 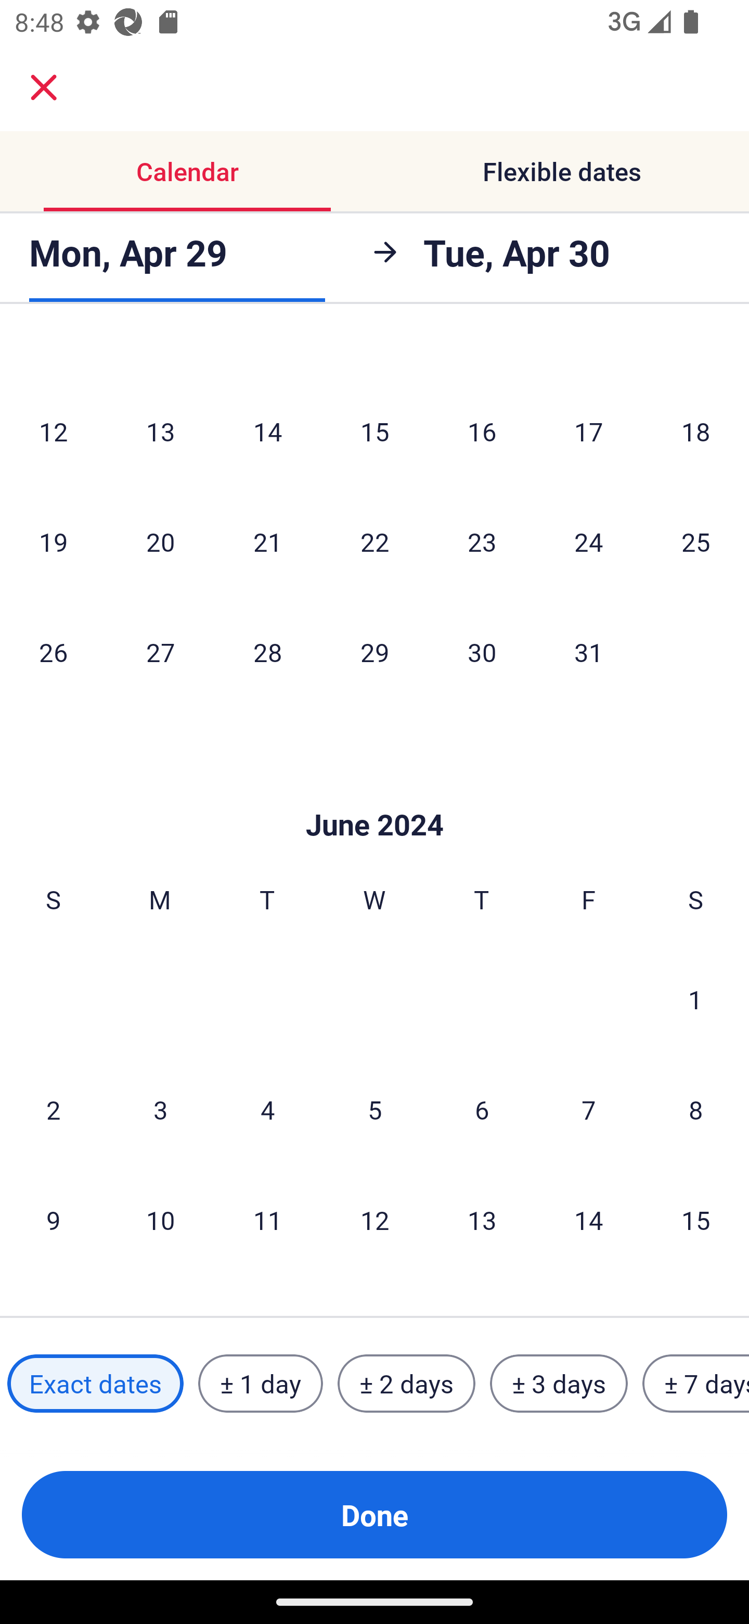 I want to click on ± 1 day, so click(x=260, y=1384).